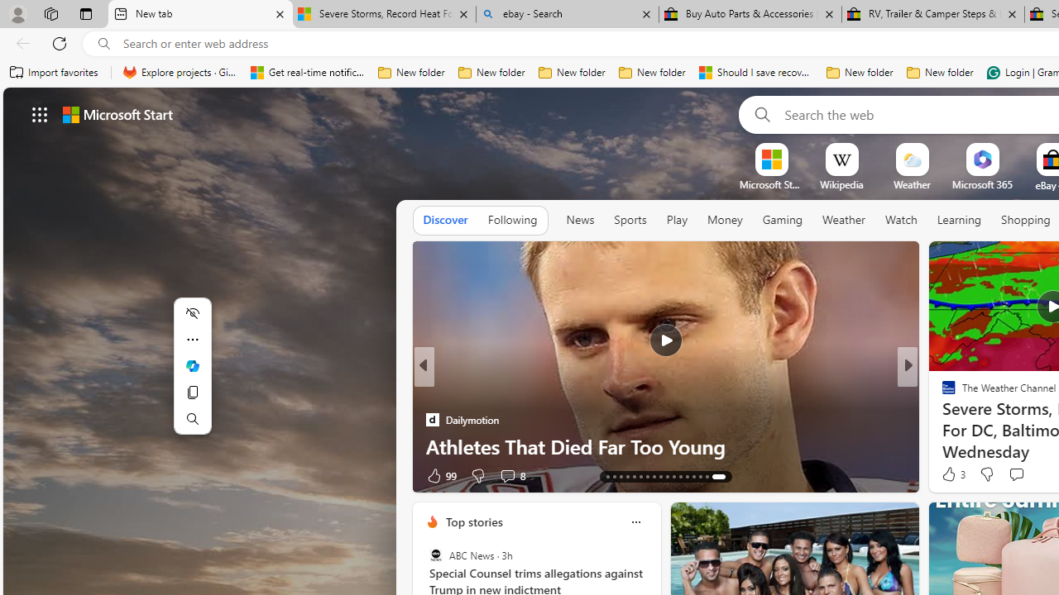 This screenshot has width=1059, height=595. Describe the element at coordinates (192, 393) in the screenshot. I see `Copy` at that location.